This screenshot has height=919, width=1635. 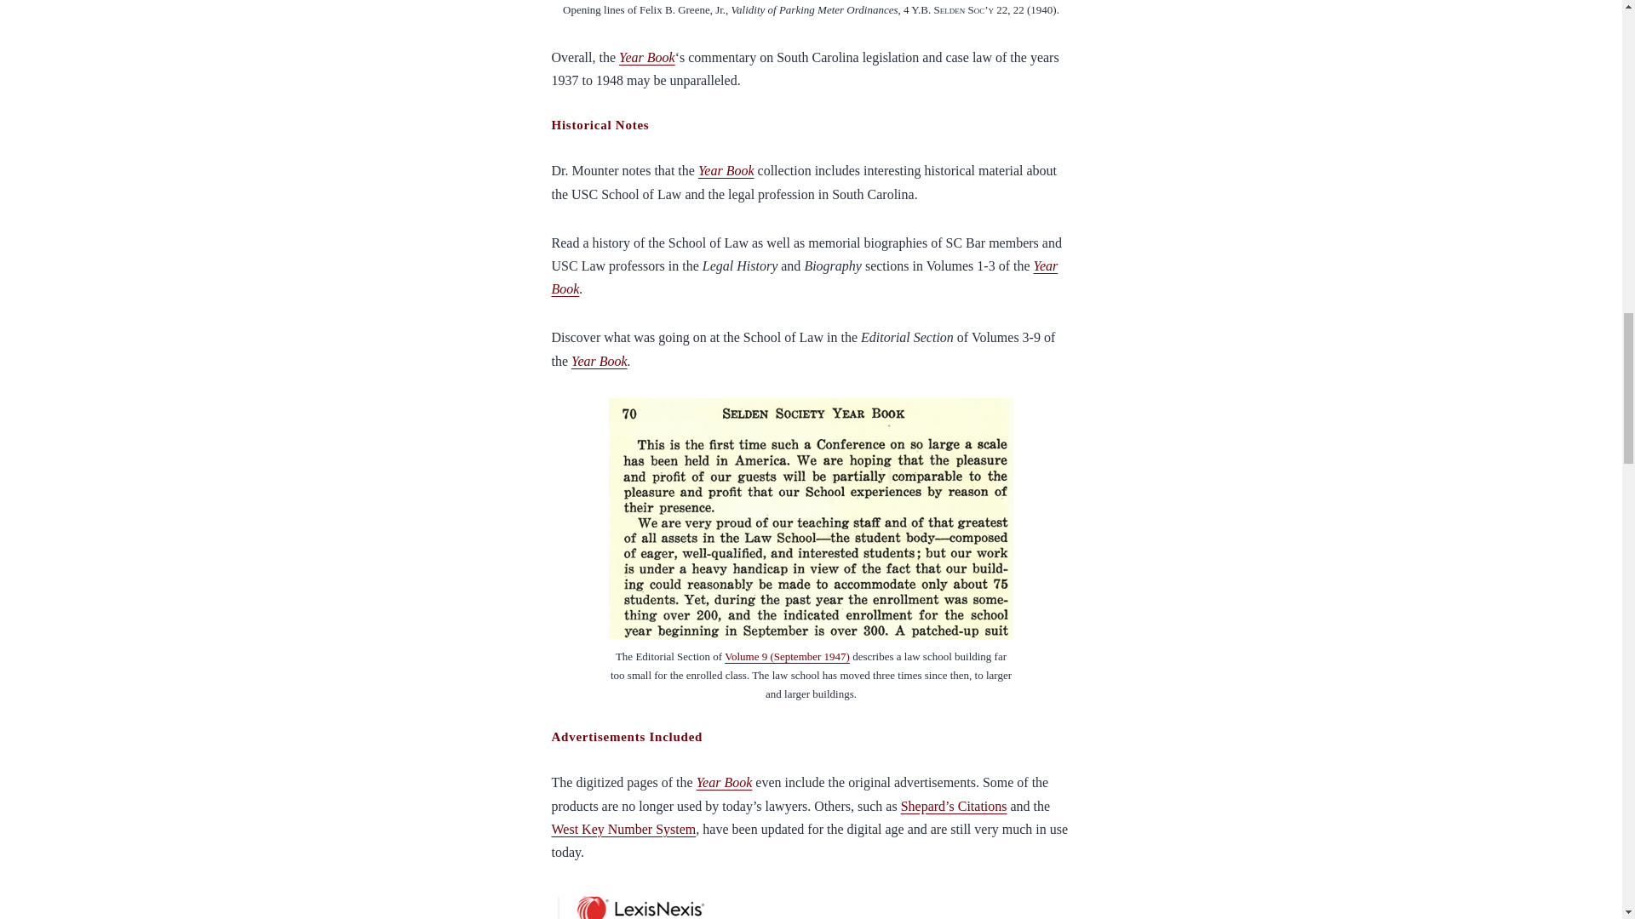 I want to click on Year Book, so click(x=724, y=782).